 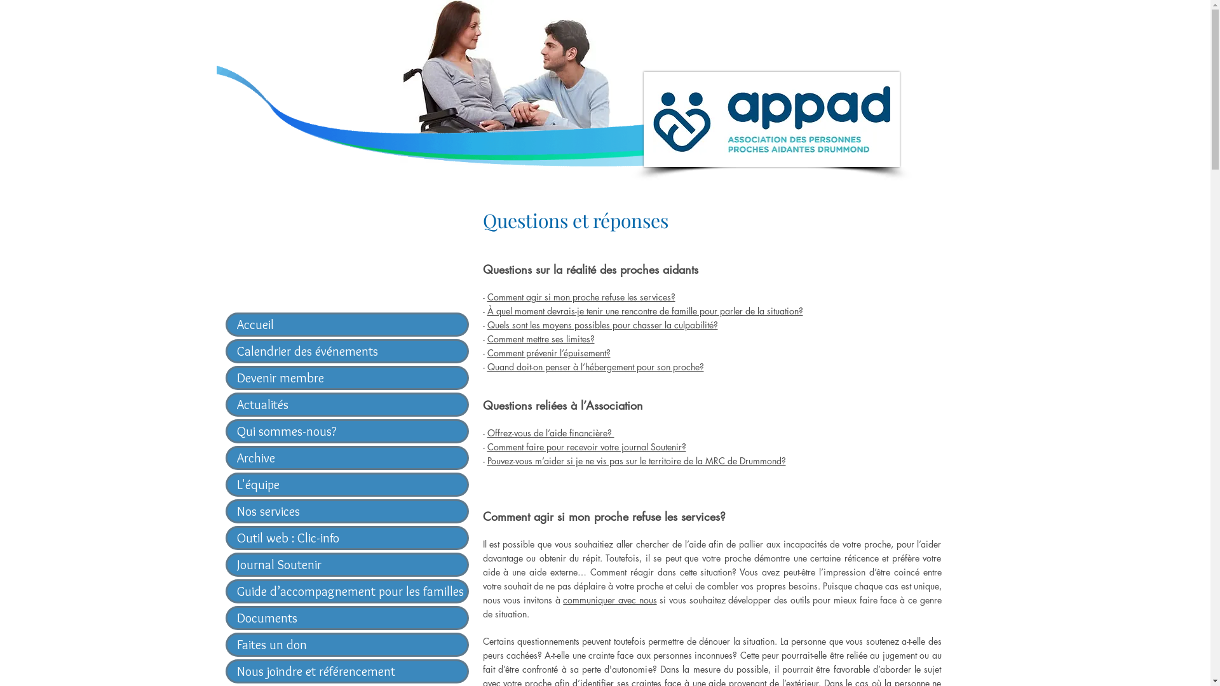 What do you see at coordinates (540, 339) in the screenshot?
I see `Comment mettre ses limites?` at bounding box center [540, 339].